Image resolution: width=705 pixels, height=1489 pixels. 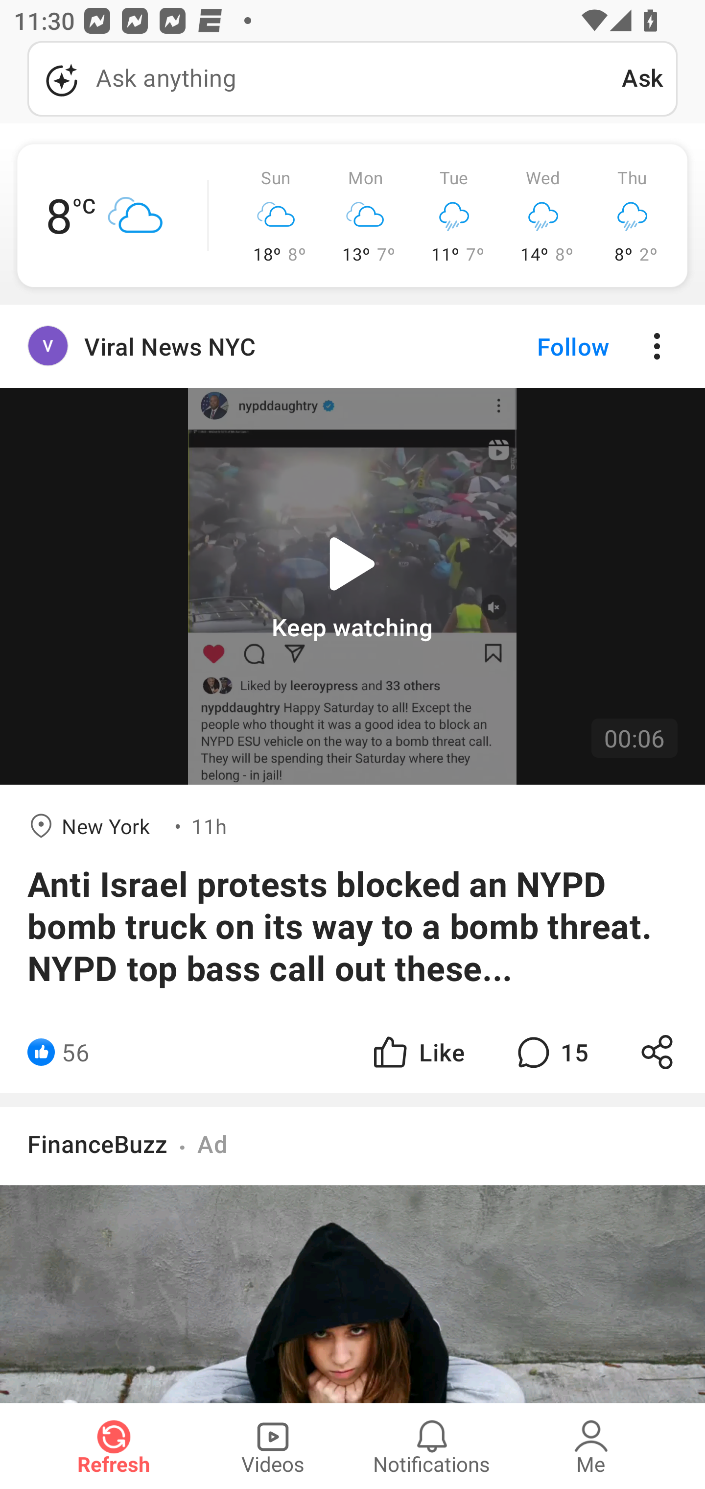 I want to click on Videos, so click(x=273, y=1446).